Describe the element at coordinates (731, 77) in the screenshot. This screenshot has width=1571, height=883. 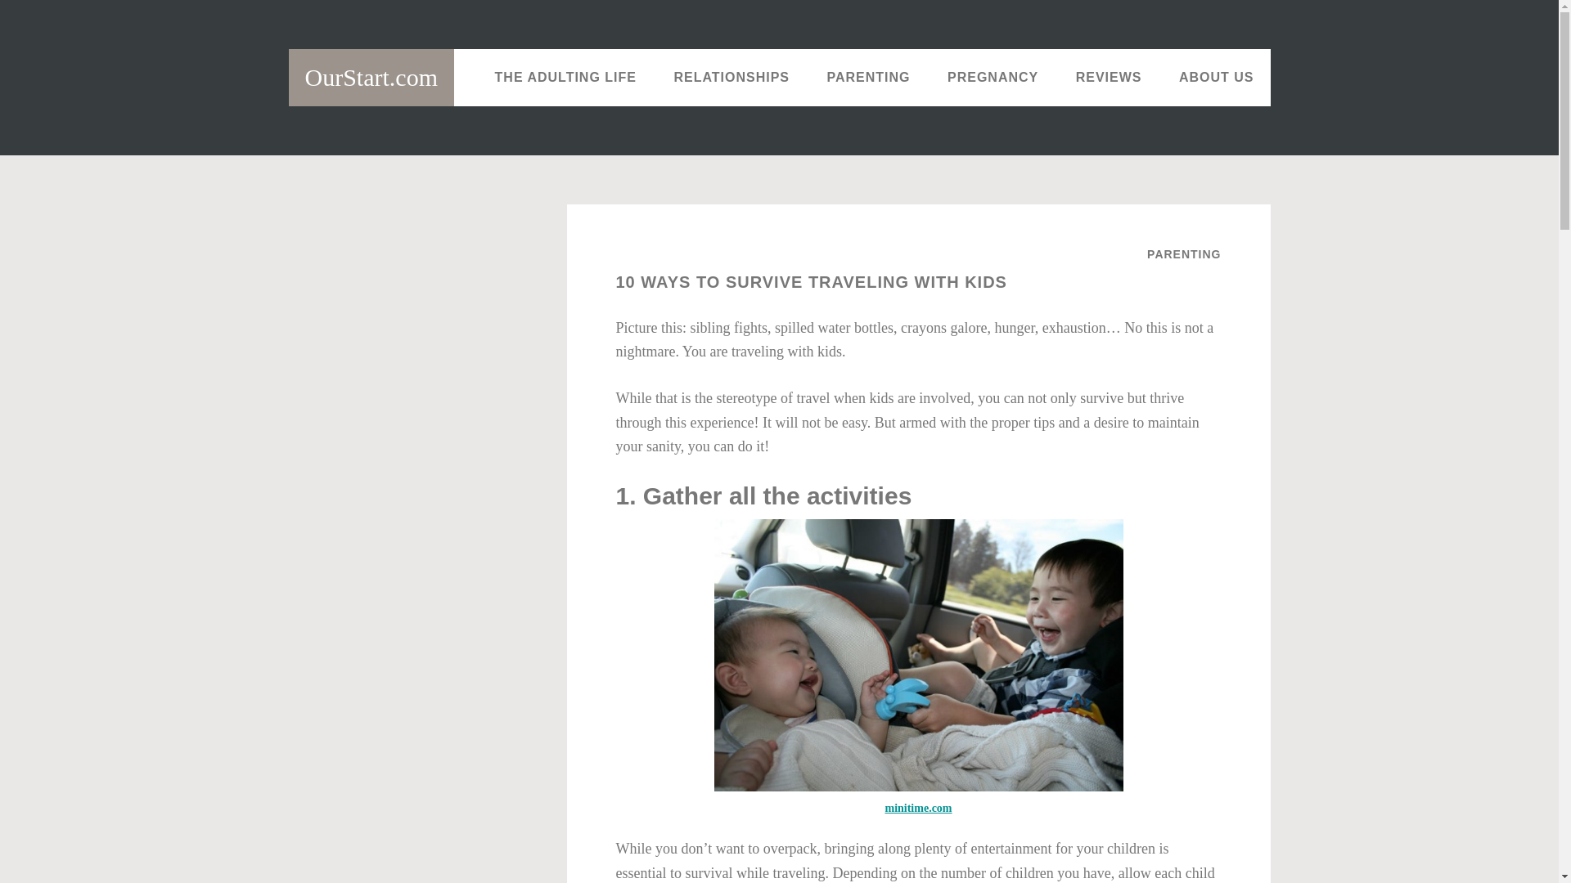
I see `RELATIONSHIPS` at that location.